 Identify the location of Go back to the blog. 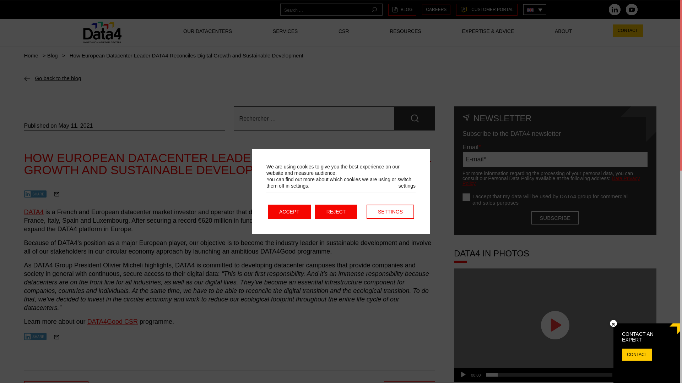
(58, 78).